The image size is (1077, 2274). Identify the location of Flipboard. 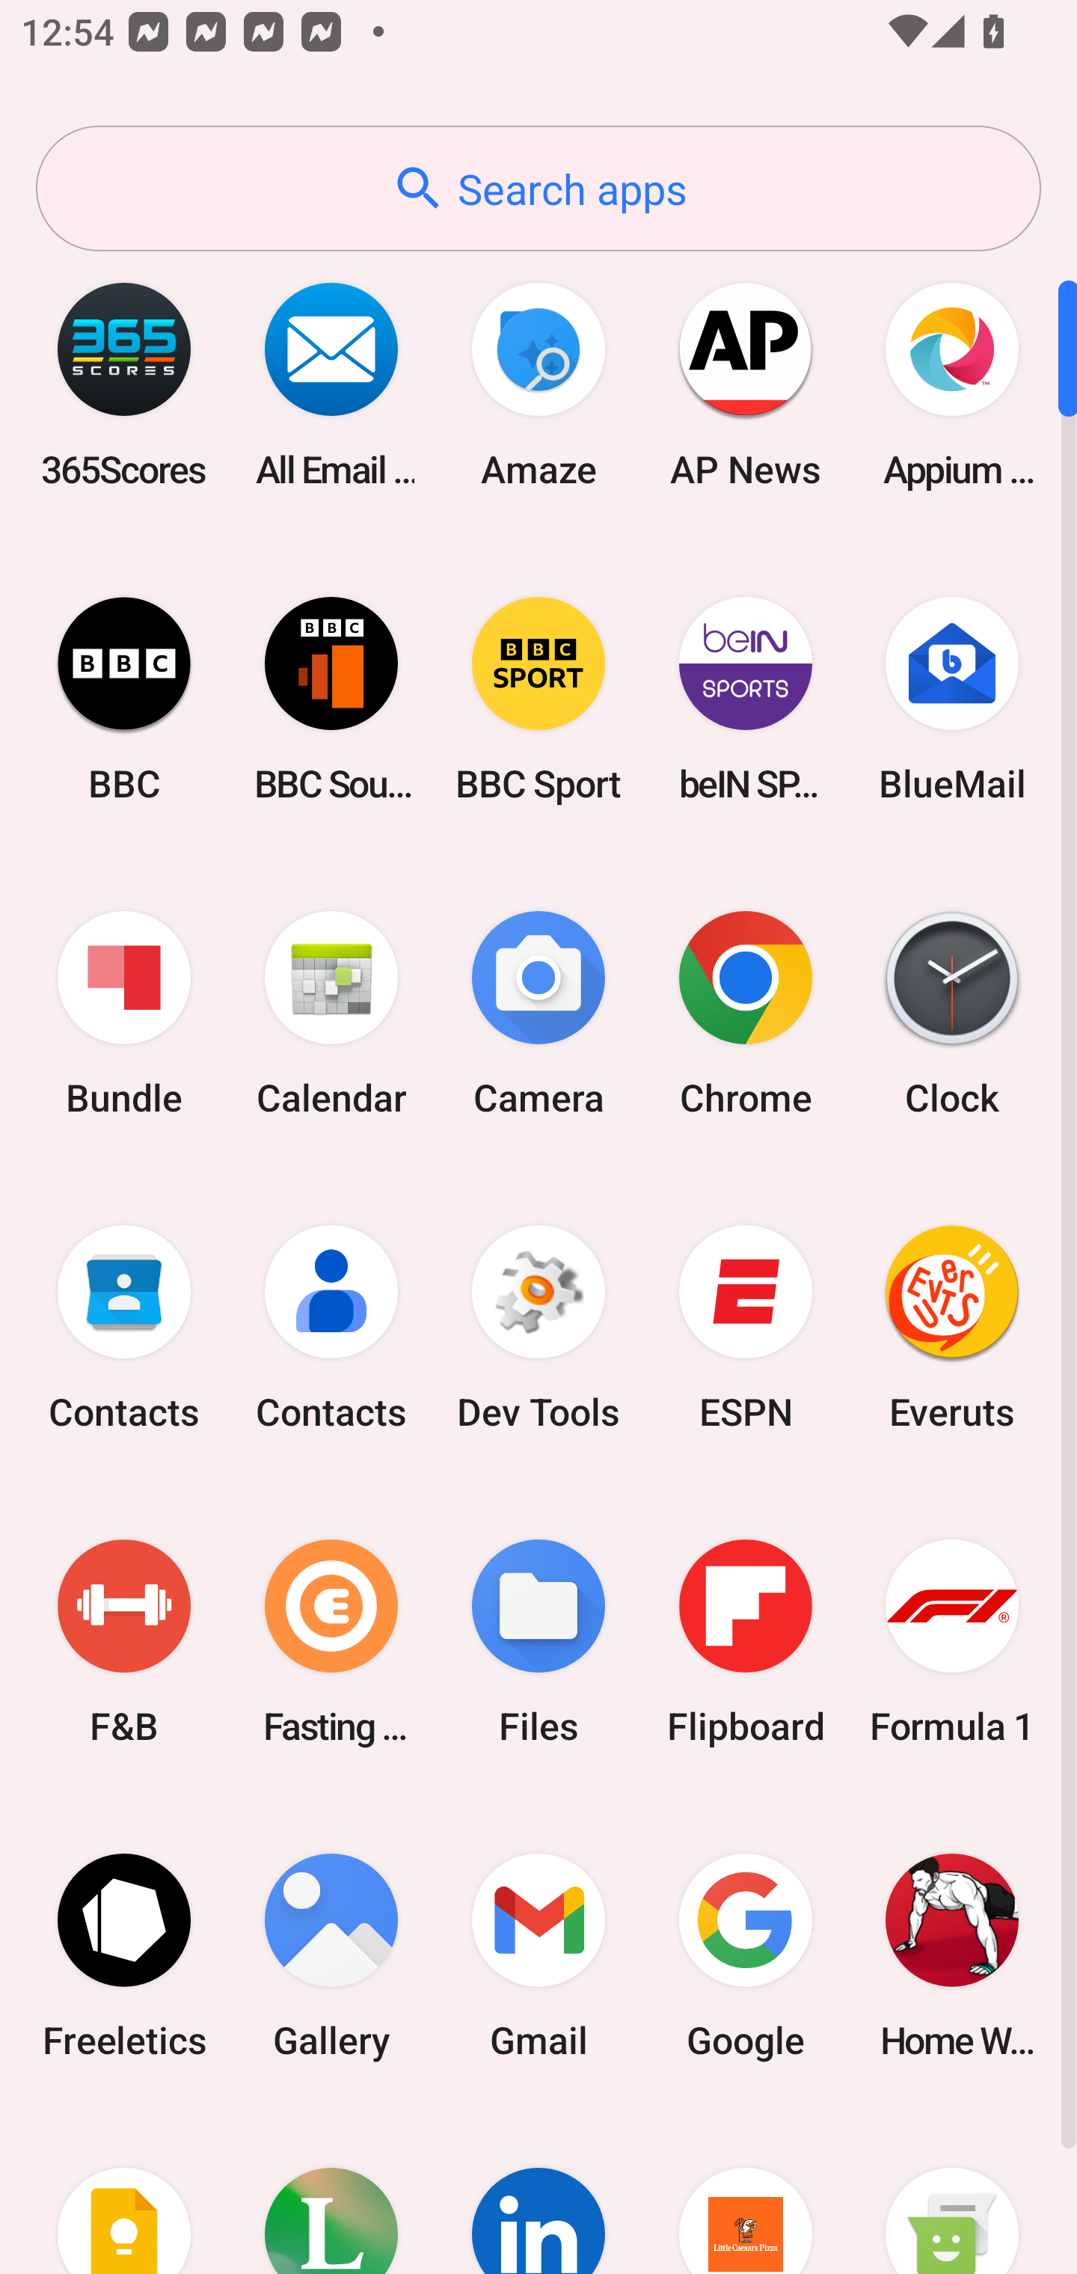
(745, 1641).